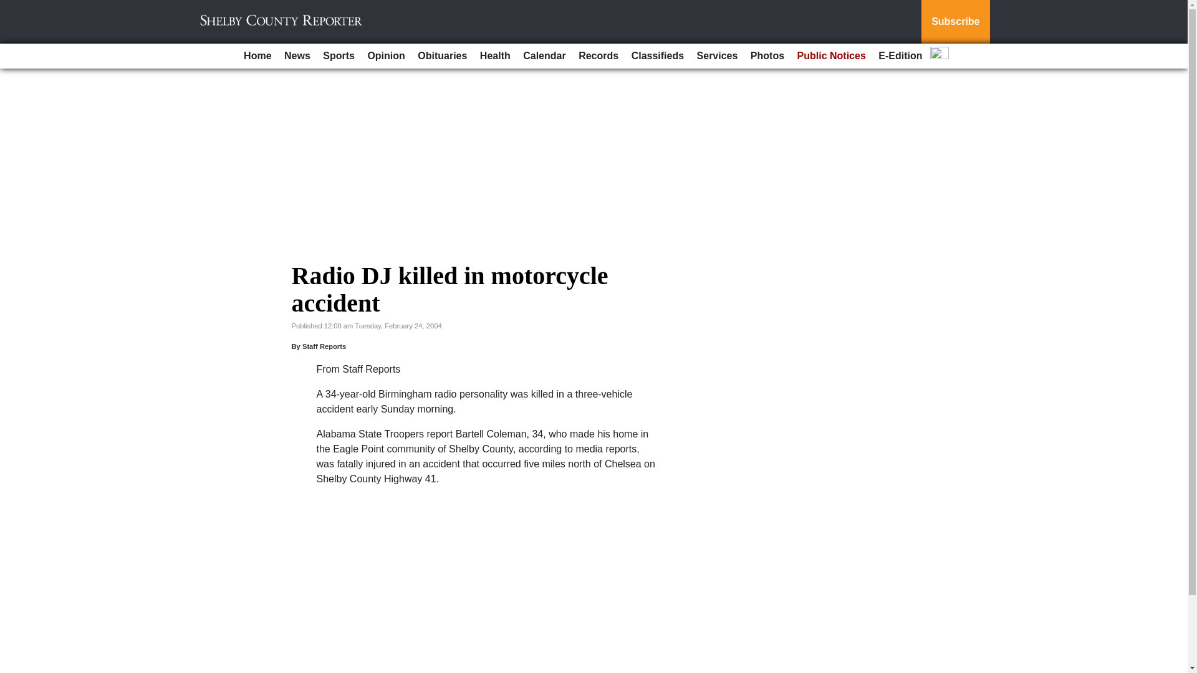  Describe the element at coordinates (544, 56) in the screenshot. I see `Calendar` at that location.